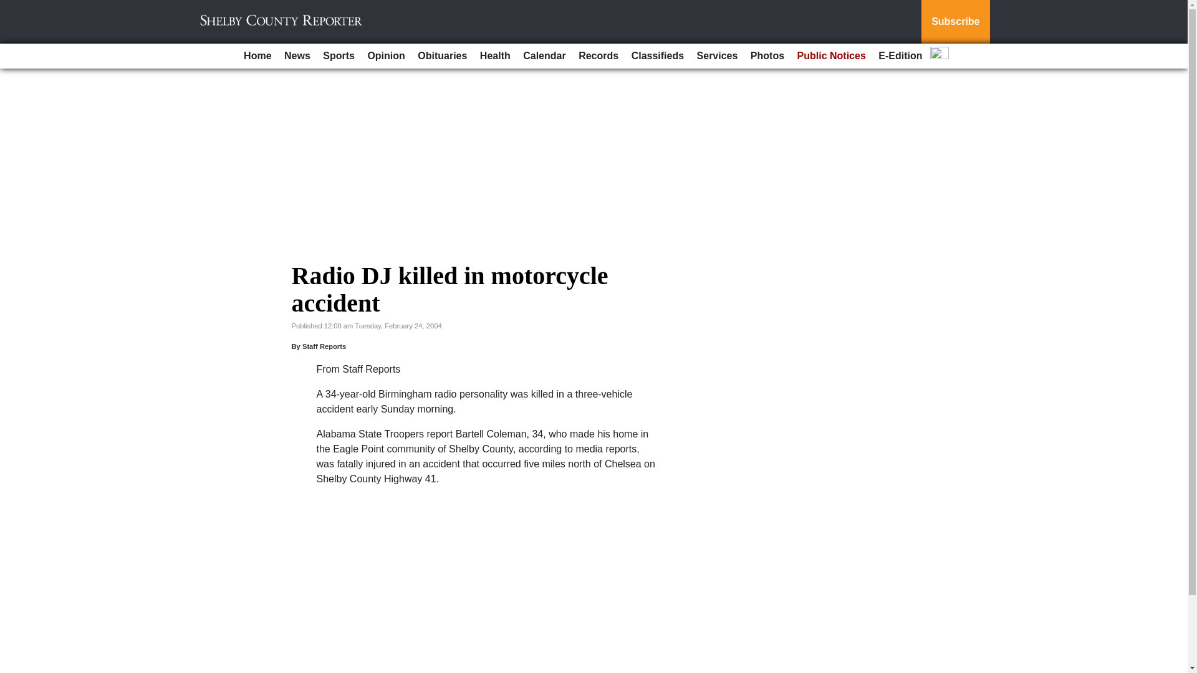  Describe the element at coordinates (544, 56) in the screenshot. I see `Calendar` at that location.